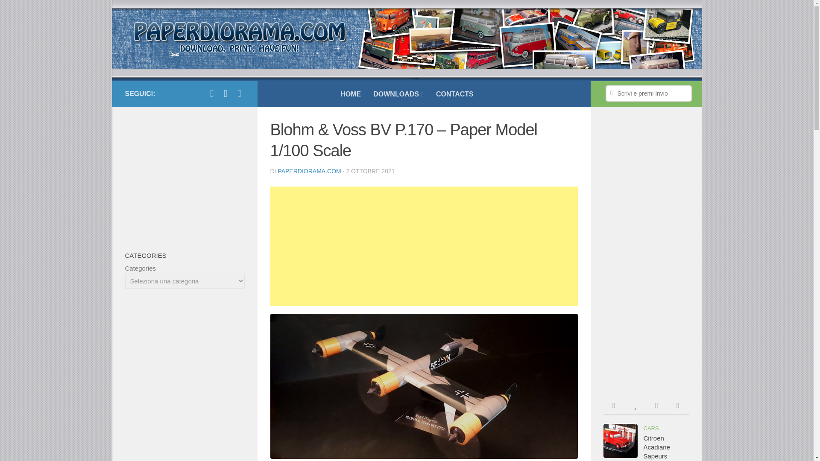 The width and height of the screenshot is (820, 461). I want to click on Articoli scritti da: Paperdiorama.com, so click(309, 171).